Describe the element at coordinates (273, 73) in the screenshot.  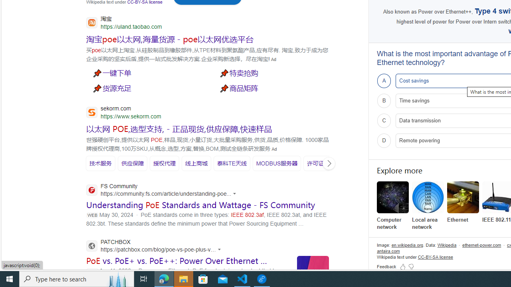
I see `SERP,5918` at that location.